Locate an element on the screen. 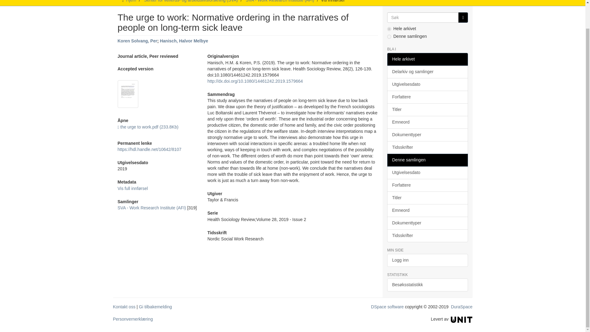 This screenshot has width=590, height=332. Titler is located at coordinates (427, 109).